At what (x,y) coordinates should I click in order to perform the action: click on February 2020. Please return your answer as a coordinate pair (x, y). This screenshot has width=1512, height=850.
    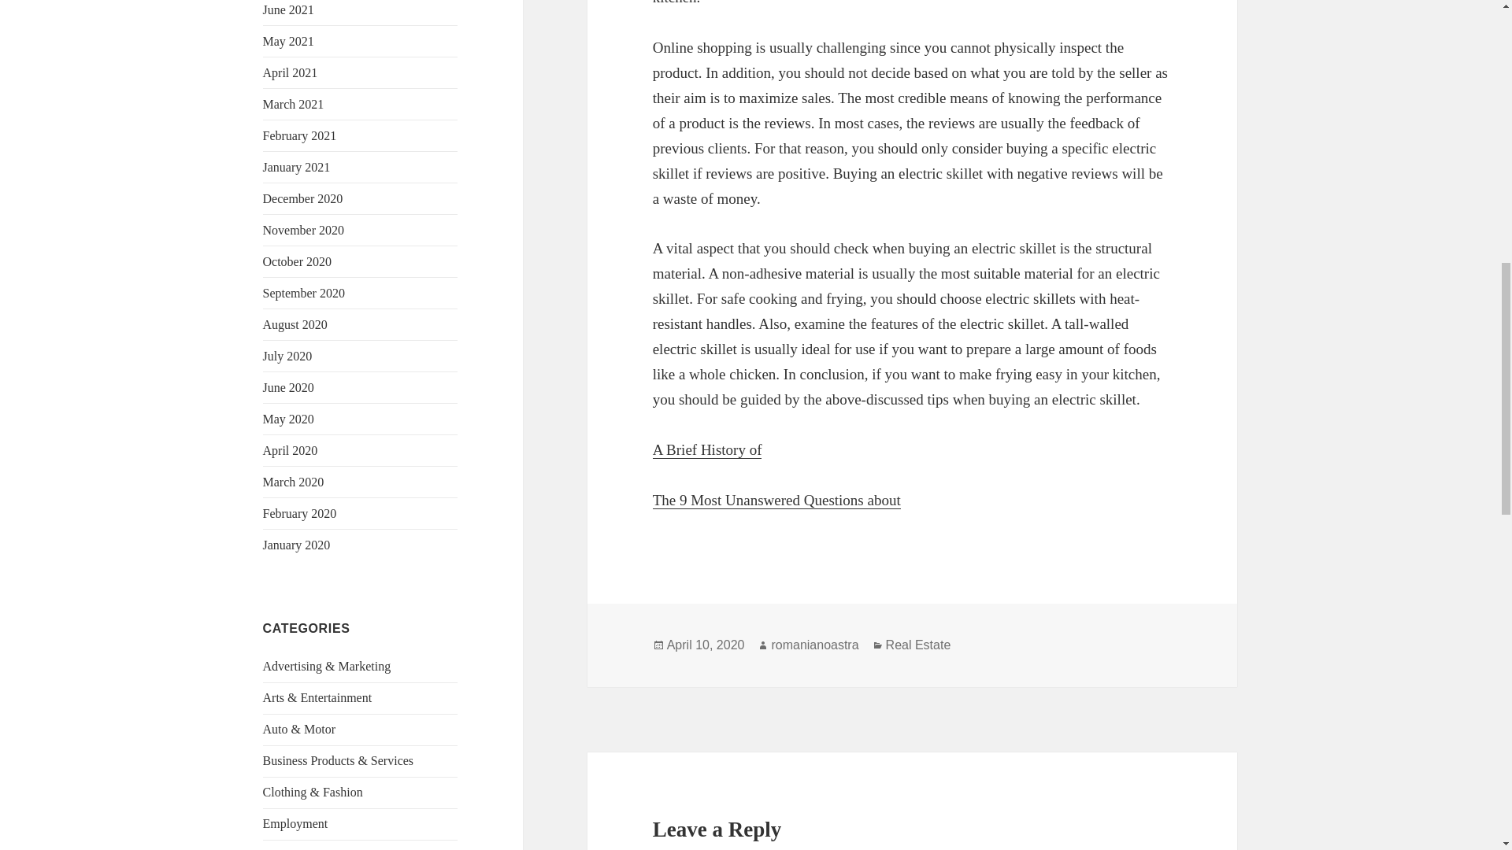
    Looking at the image, I should click on (300, 513).